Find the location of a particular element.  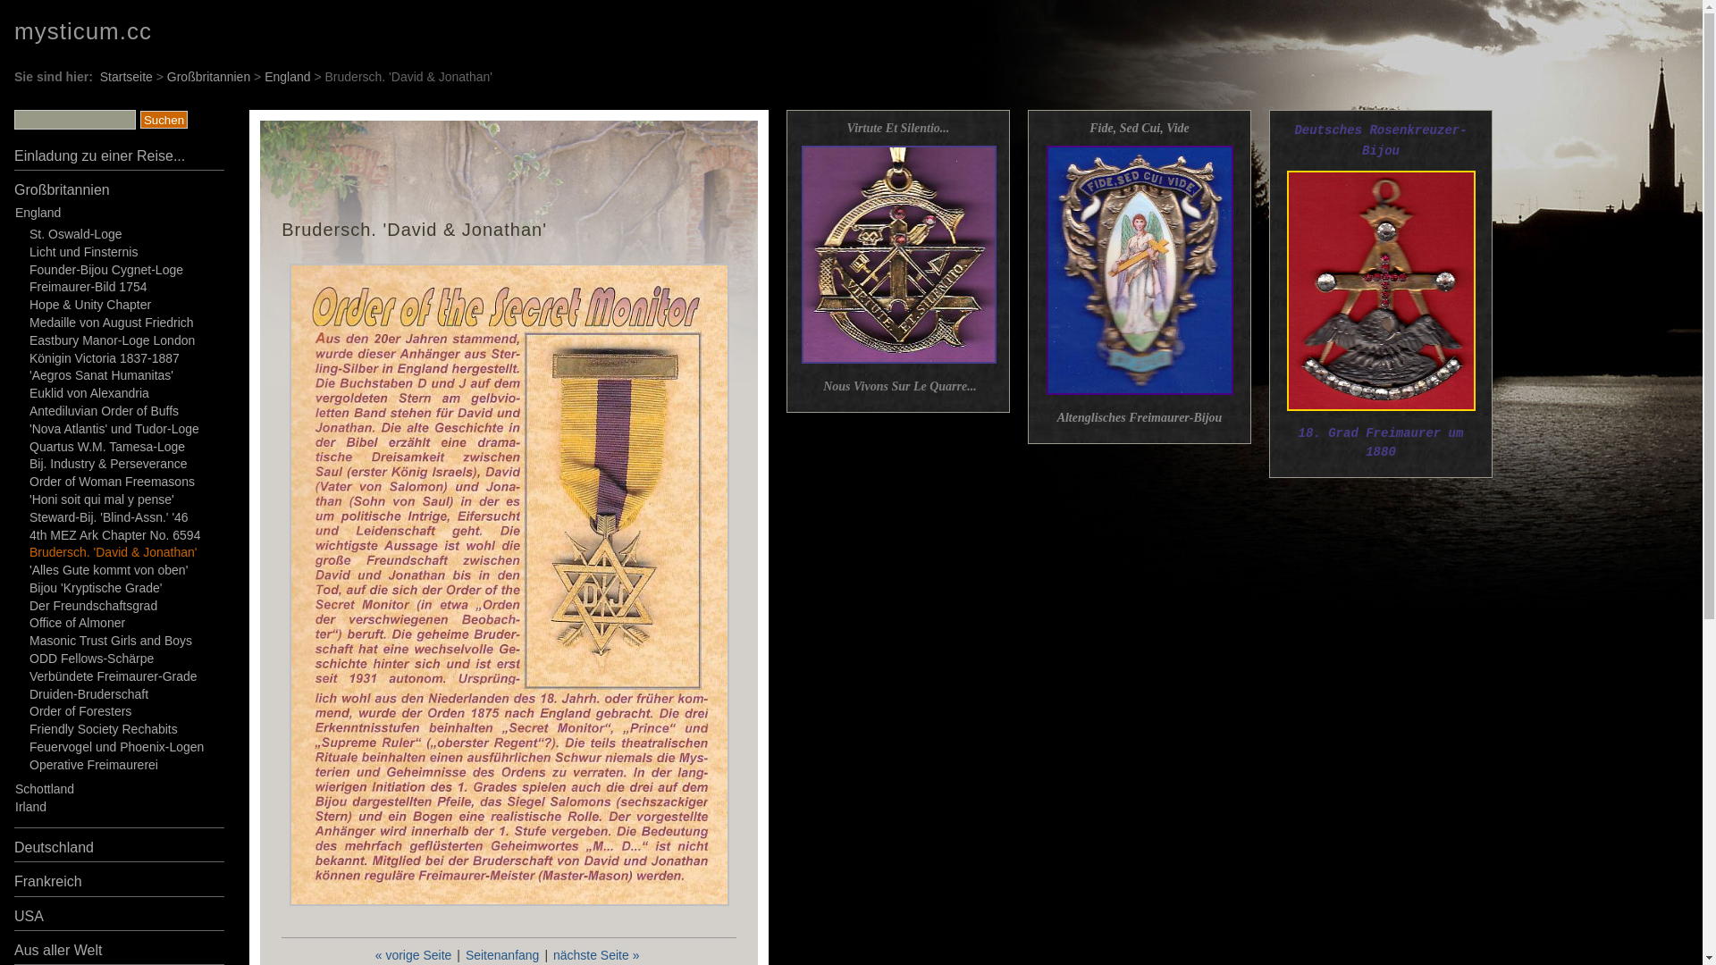

Altenglisches Freimaurer-Bijou 1914 is located at coordinates (1139, 270).